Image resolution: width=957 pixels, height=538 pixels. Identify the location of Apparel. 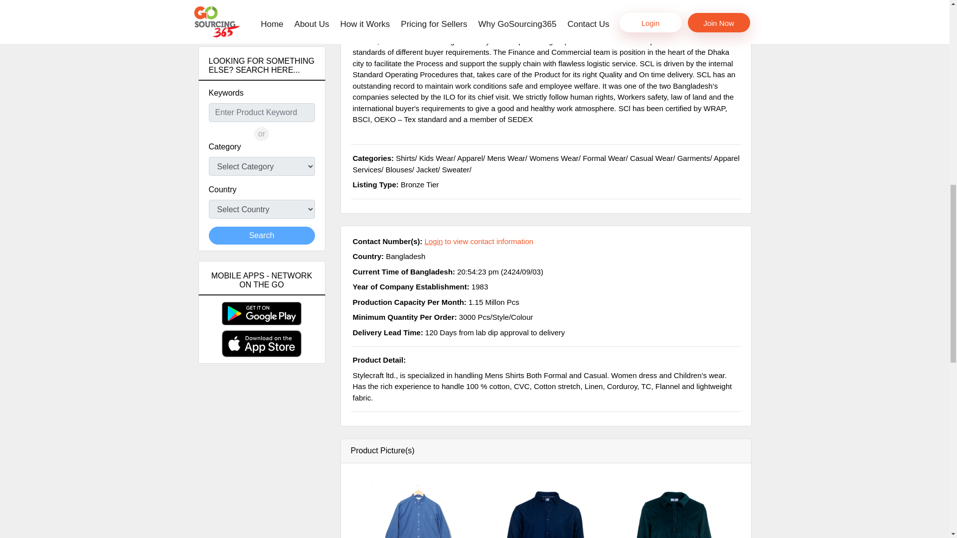
(470, 158).